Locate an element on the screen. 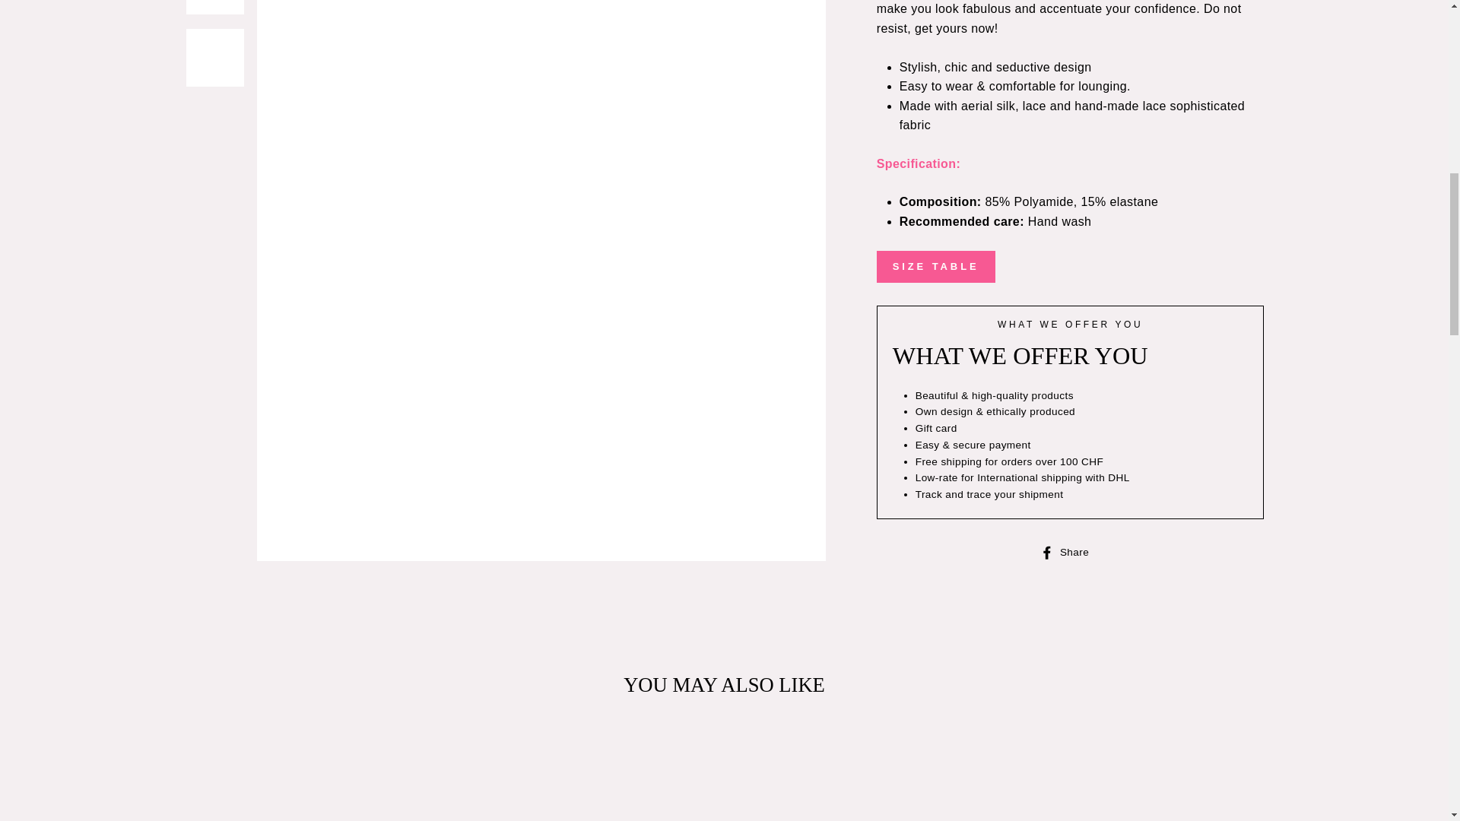 The width and height of the screenshot is (1460, 821). Share on Facebook is located at coordinates (1070, 551).